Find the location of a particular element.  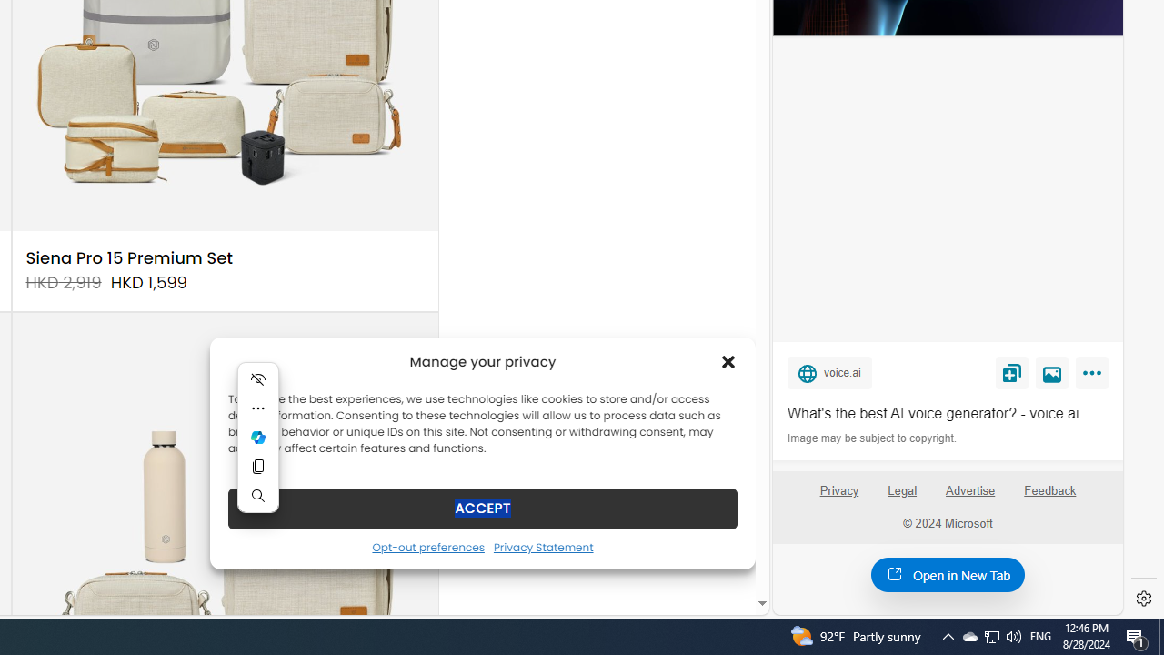

Legal is located at coordinates (902, 491).